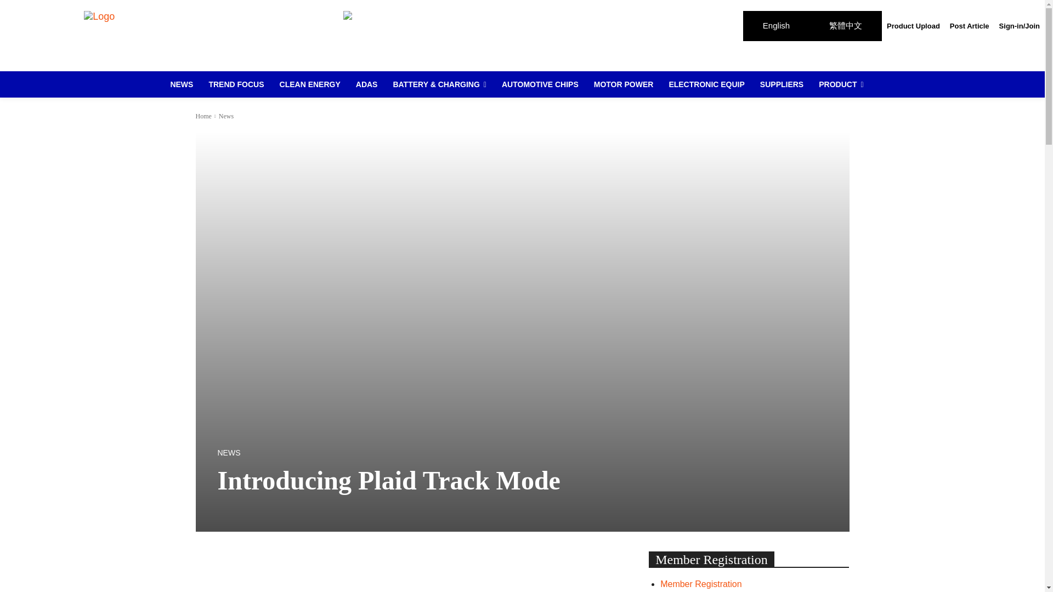 The image size is (1053, 592). What do you see at coordinates (969, 26) in the screenshot?
I see `Post Article` at bounding box center [969, 26].